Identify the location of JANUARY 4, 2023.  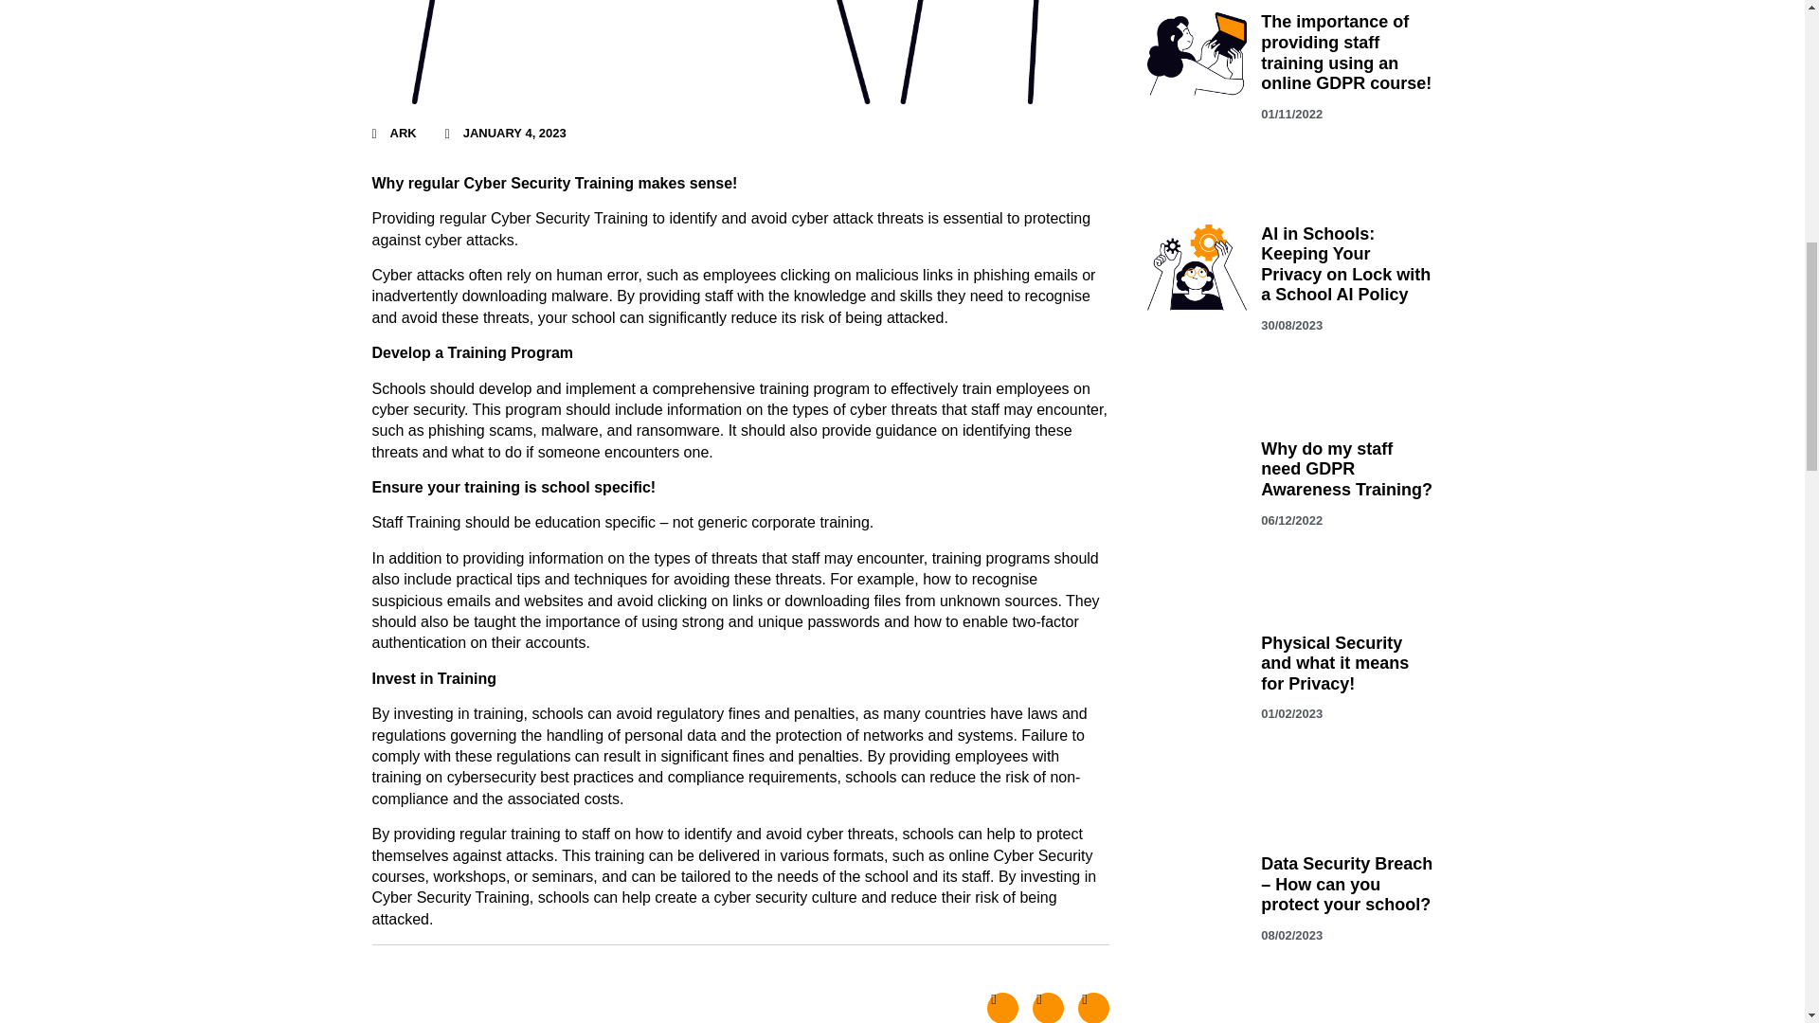
(506, 133).